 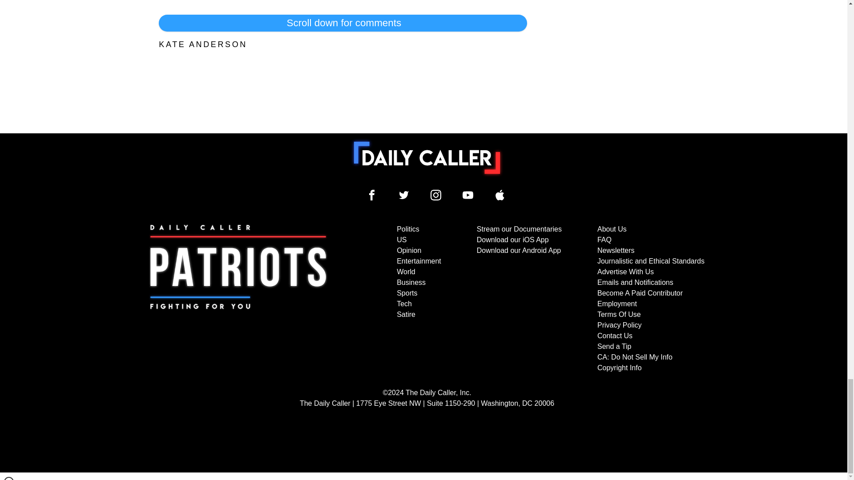 I want to click on To home page, so click(x=427, y=157).